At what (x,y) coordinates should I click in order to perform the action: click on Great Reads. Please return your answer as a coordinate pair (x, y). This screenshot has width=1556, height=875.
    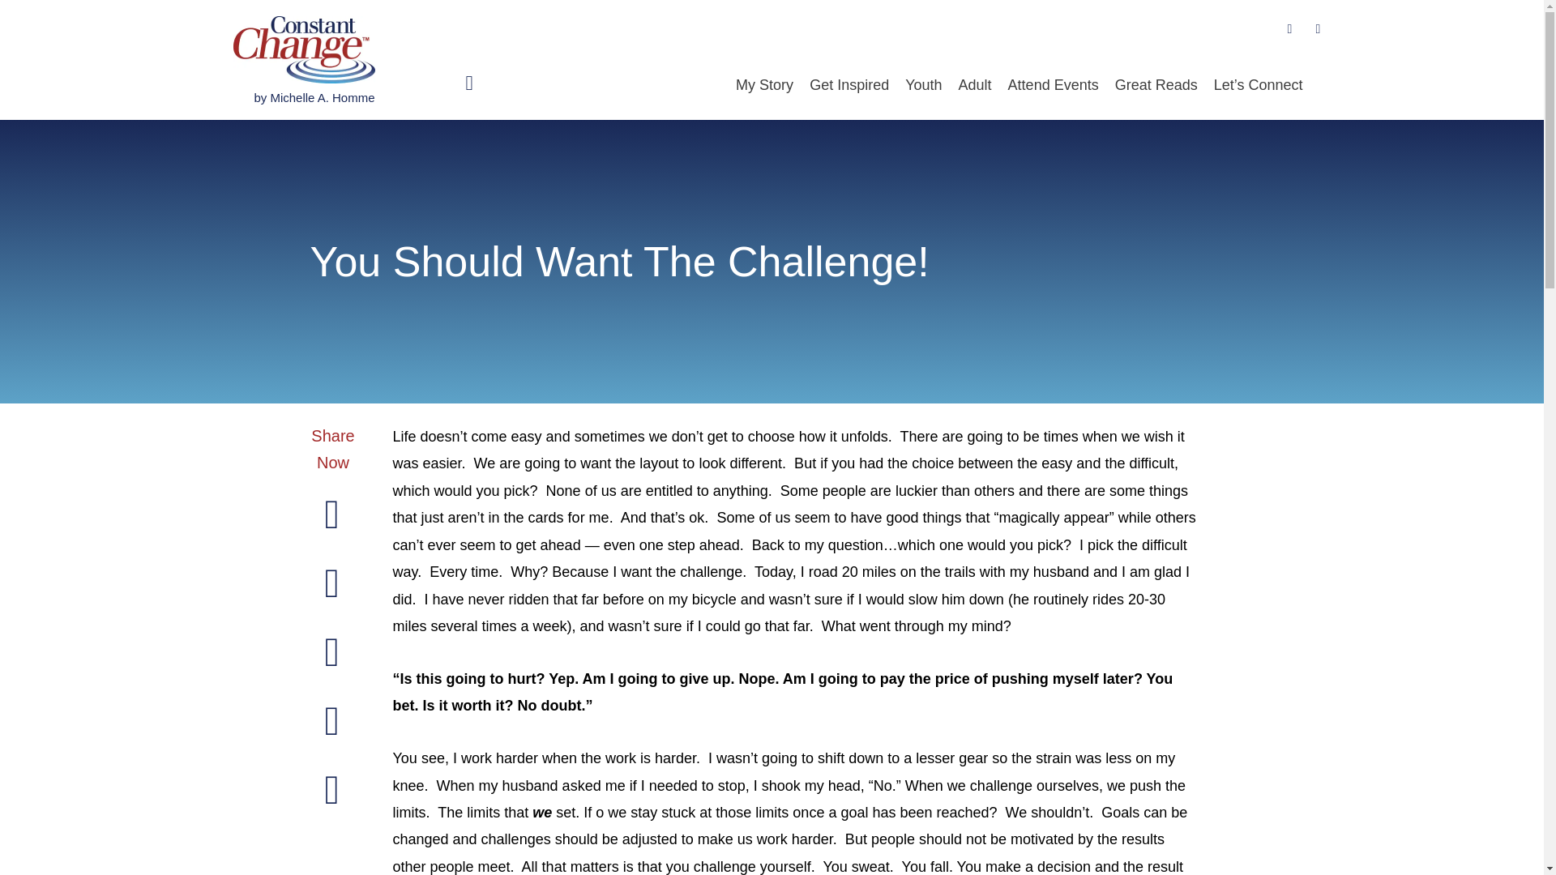
    Looking at the image, I should click on (1156, 85).